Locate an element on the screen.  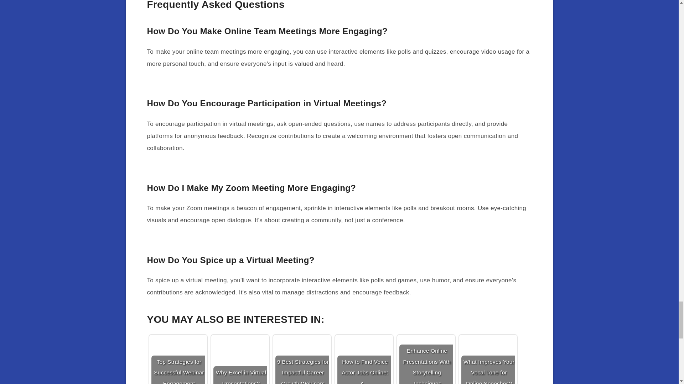
What Improves Your Vocal Tone for Online Speeches? is located at coordinates (487, 361).